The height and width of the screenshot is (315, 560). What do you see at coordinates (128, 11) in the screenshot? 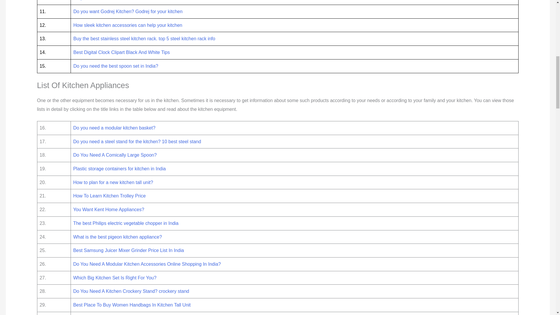
I see `Do you want Godrej Kitchen? Godrej for your kitchen` at bounding box center [128, 11].